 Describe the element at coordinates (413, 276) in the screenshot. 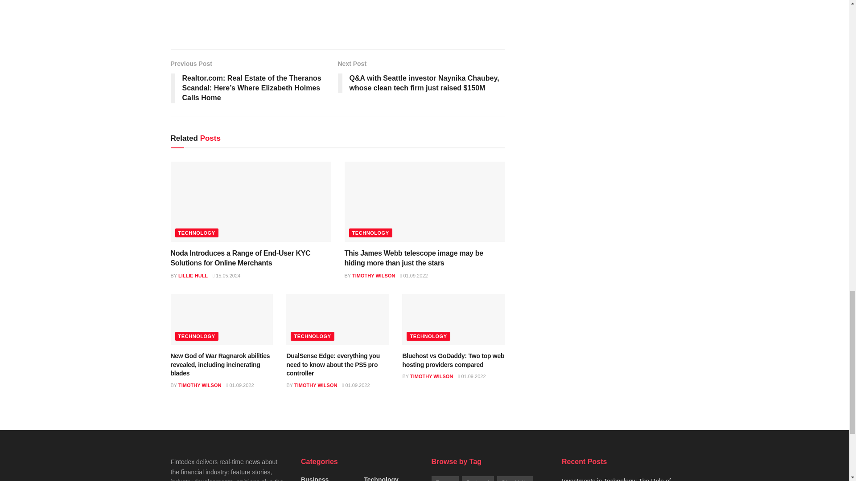

I see `01.09.2022` at that location.